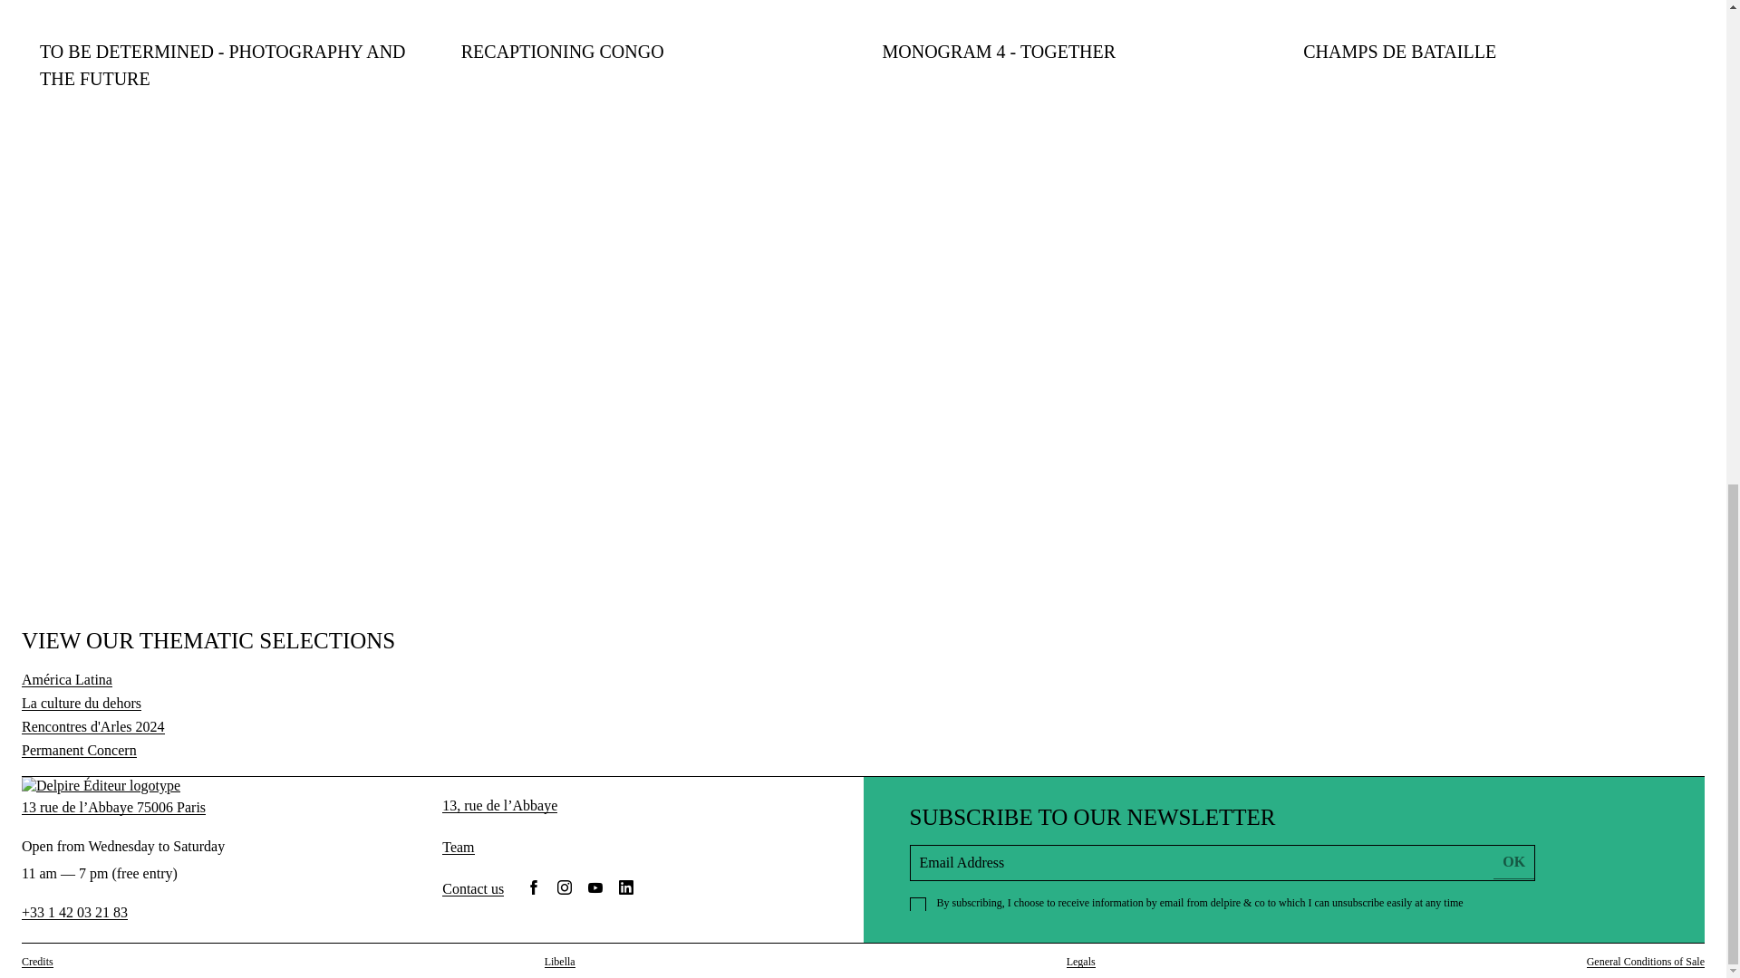 The width and height of the screenshot is (1740, 978). I want to click on Rencontres d'Arles 2024, so click(92, 726).